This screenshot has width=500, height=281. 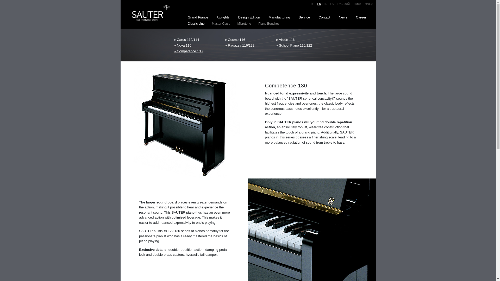 I want to click on Design Edition, so click(x=249, y=17).